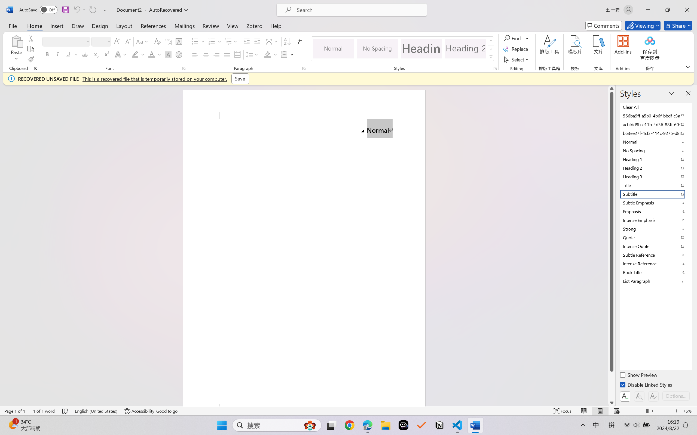  What do you see at coordinates (121, 54) in the screenshot?
I see `Text Effects and Typography` at bounding box center [121, 54].